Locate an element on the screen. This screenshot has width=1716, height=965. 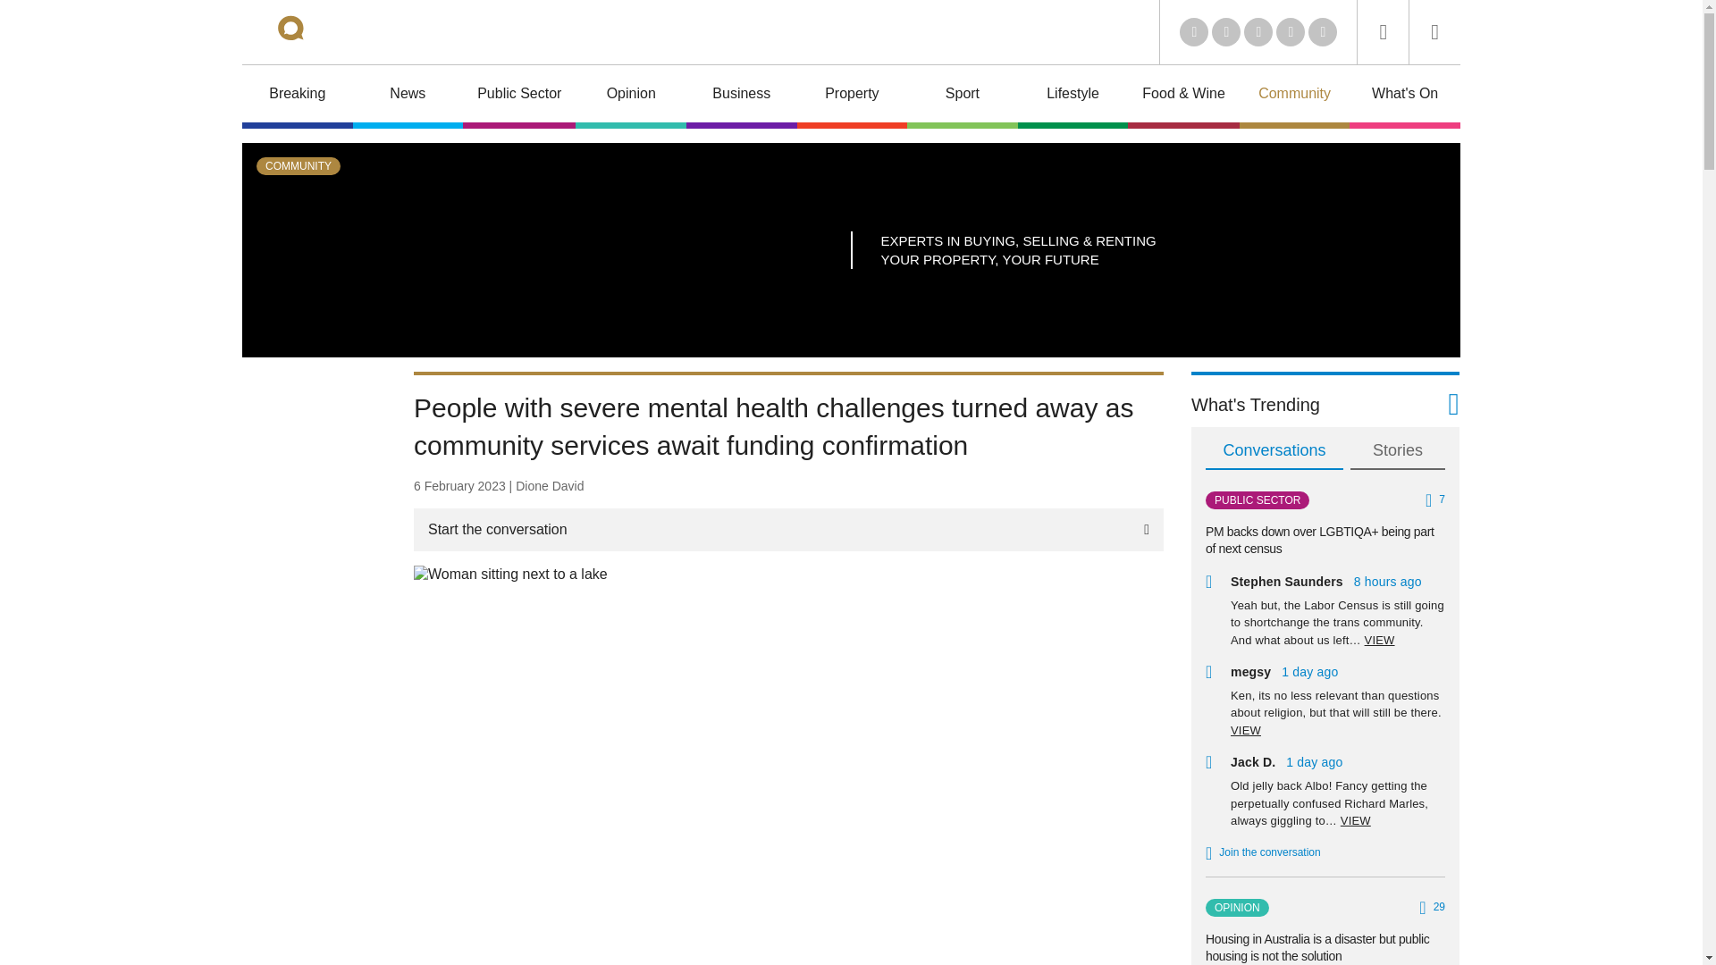
Youtube is located at coordinates (1258, 32).